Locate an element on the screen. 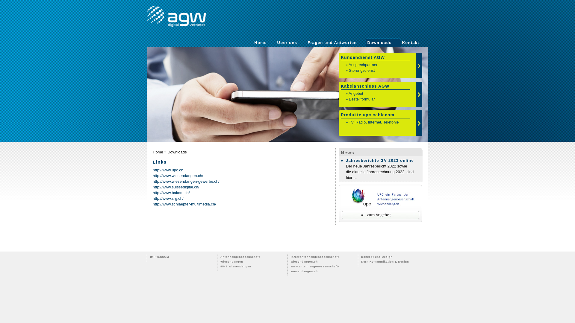  AGF, ein Partner von upc cablecom is located at coordinates (380, 203).